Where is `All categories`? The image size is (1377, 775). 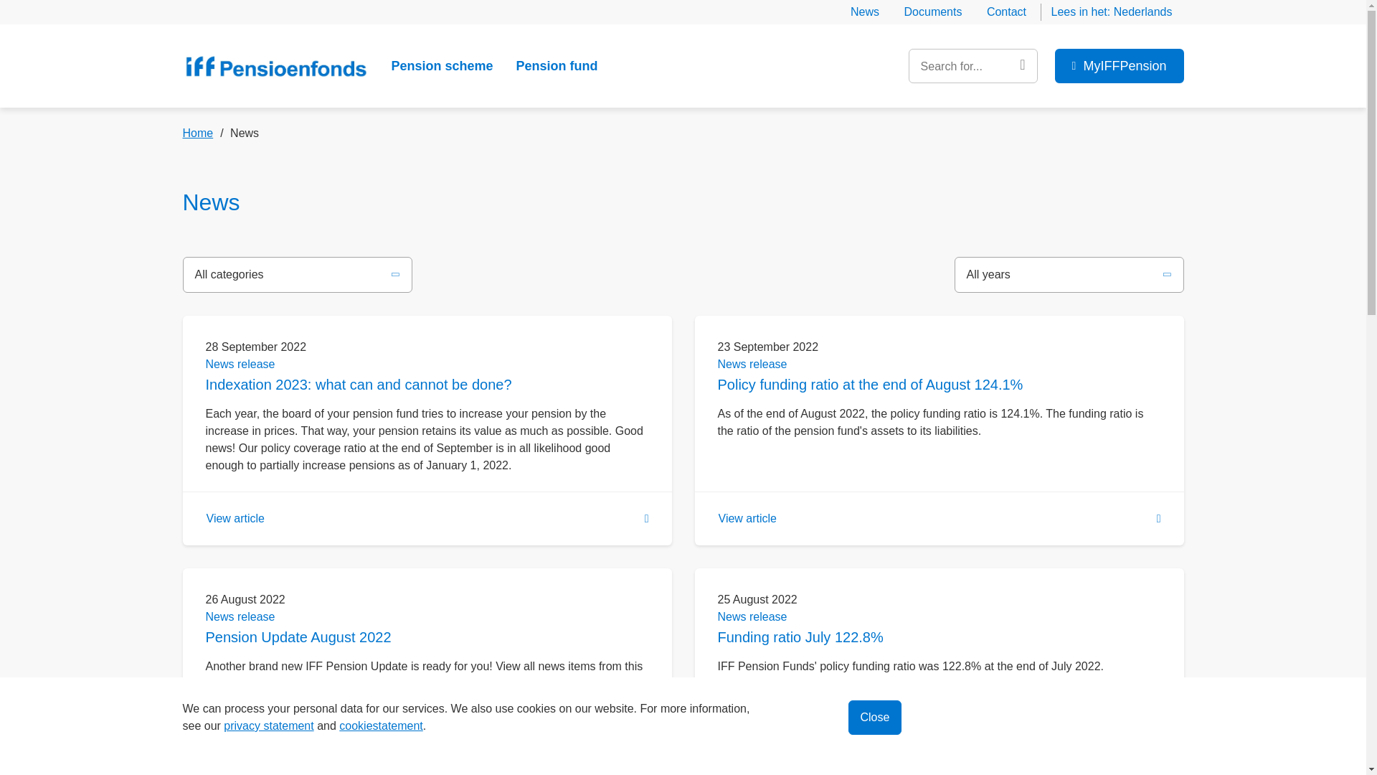 All categories is located at coordinates (229, 274).